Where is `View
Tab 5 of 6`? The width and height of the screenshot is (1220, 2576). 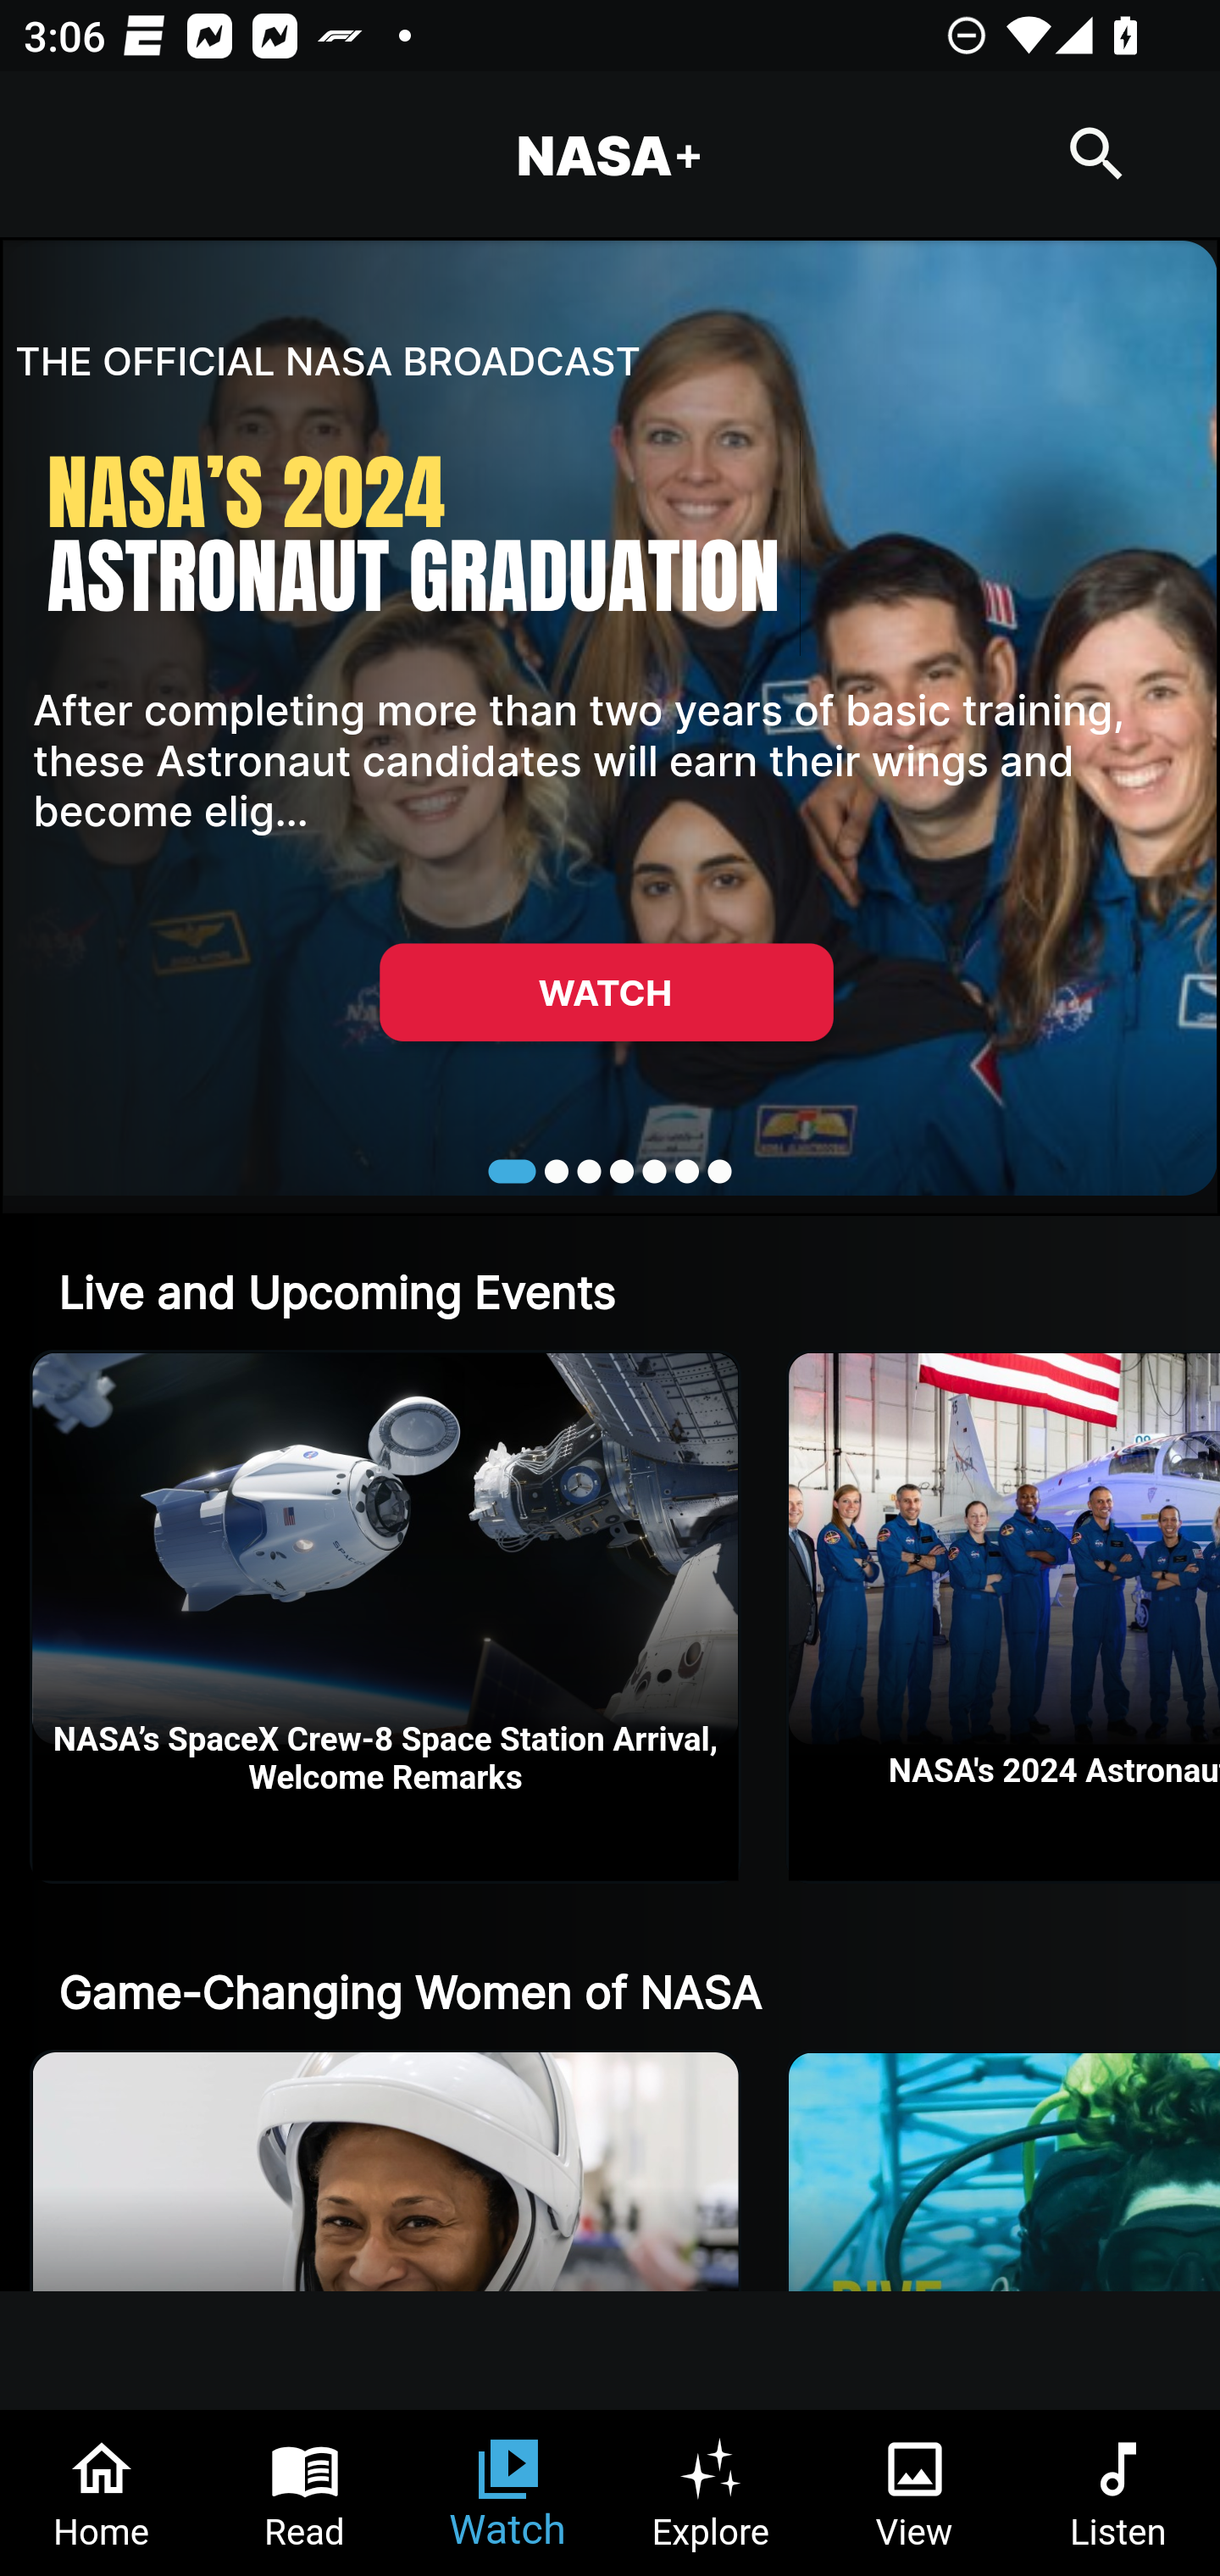 View
Tab 5 of 6 is located at coordinates (915, 2493).